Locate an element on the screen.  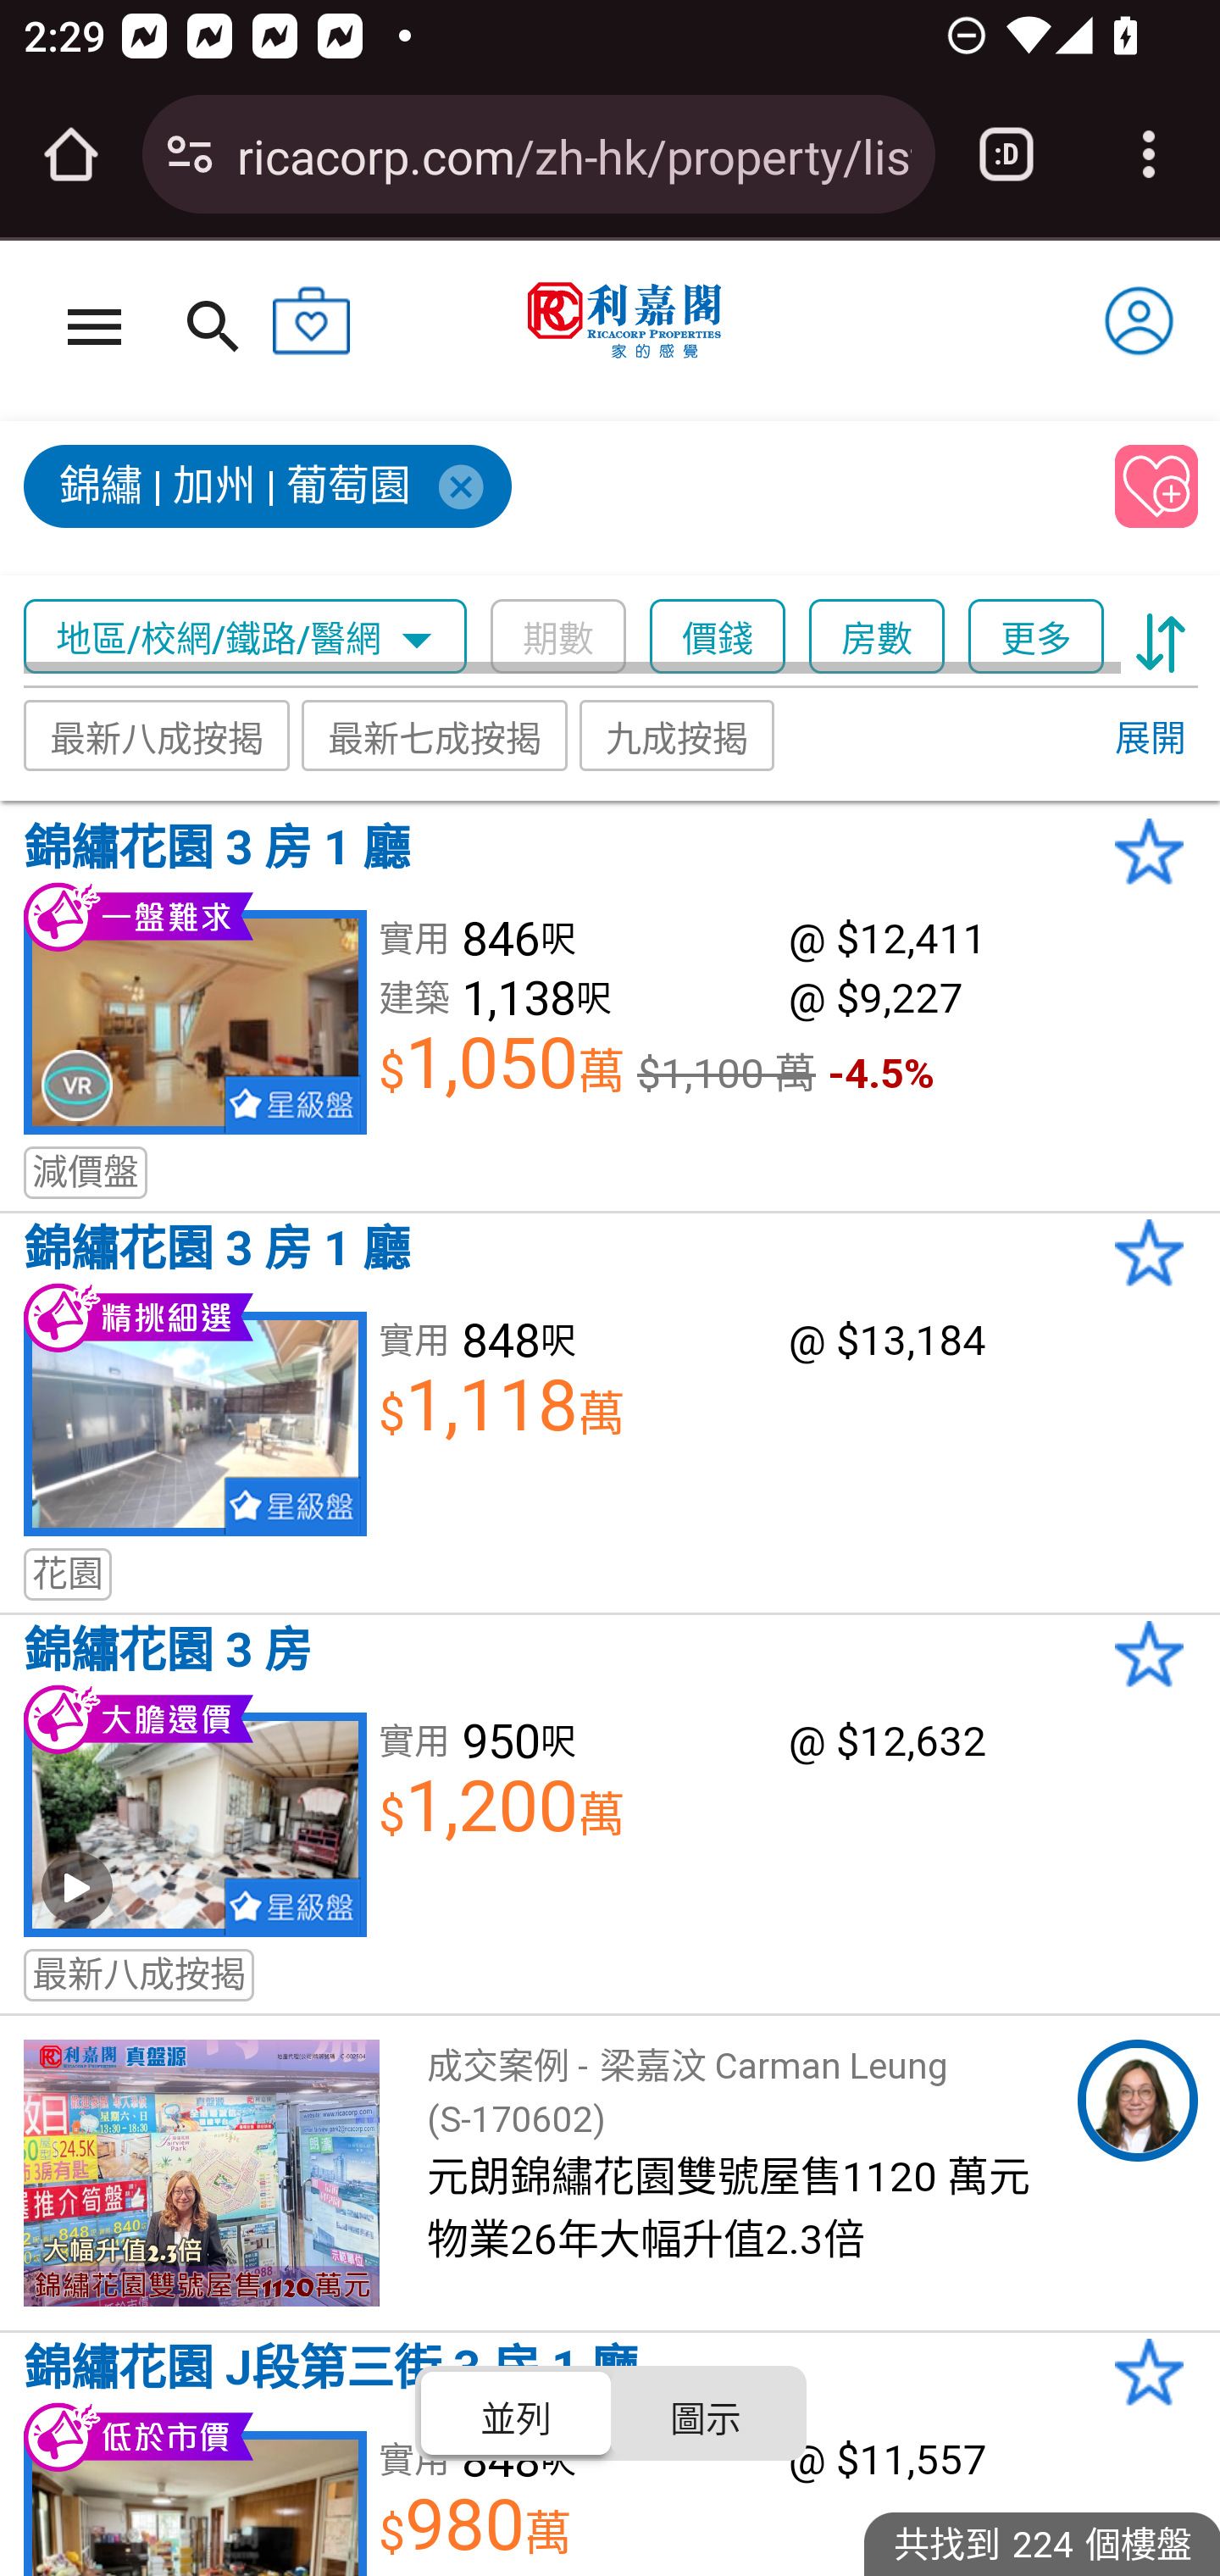
Switch or close tabs is located at coordinates (1006, 154).